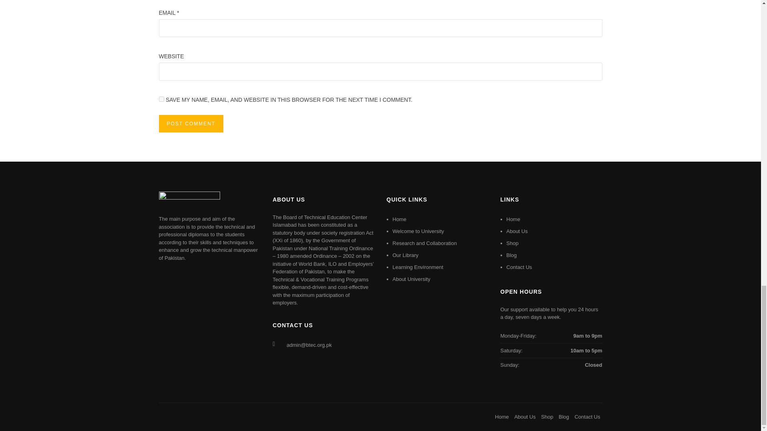 This screenshot has width=767, height=431. I want to click on About Us, so click(517, 231).